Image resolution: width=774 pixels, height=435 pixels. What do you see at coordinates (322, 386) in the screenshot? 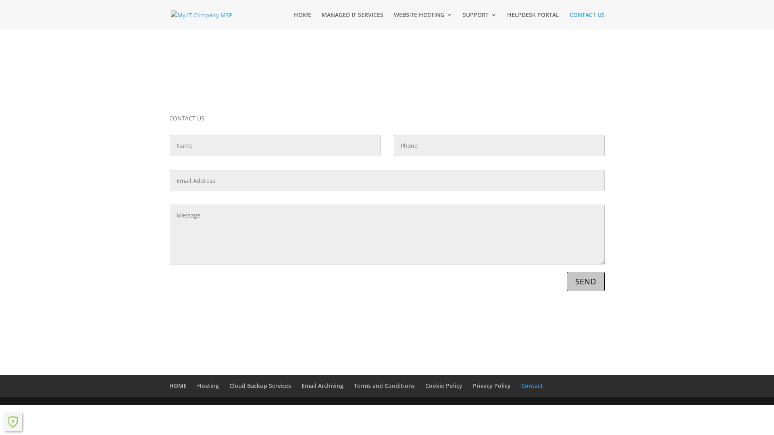
I see `Email Archiving` at bounding box center [322, 386].